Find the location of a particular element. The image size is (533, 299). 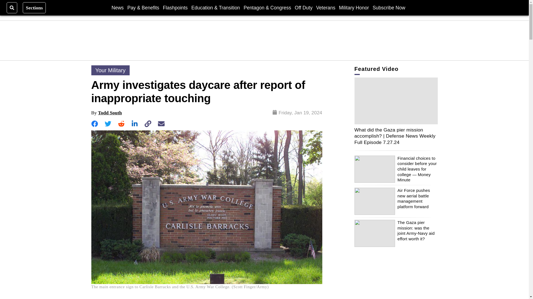

Sections is located at coordinates (34, 7).